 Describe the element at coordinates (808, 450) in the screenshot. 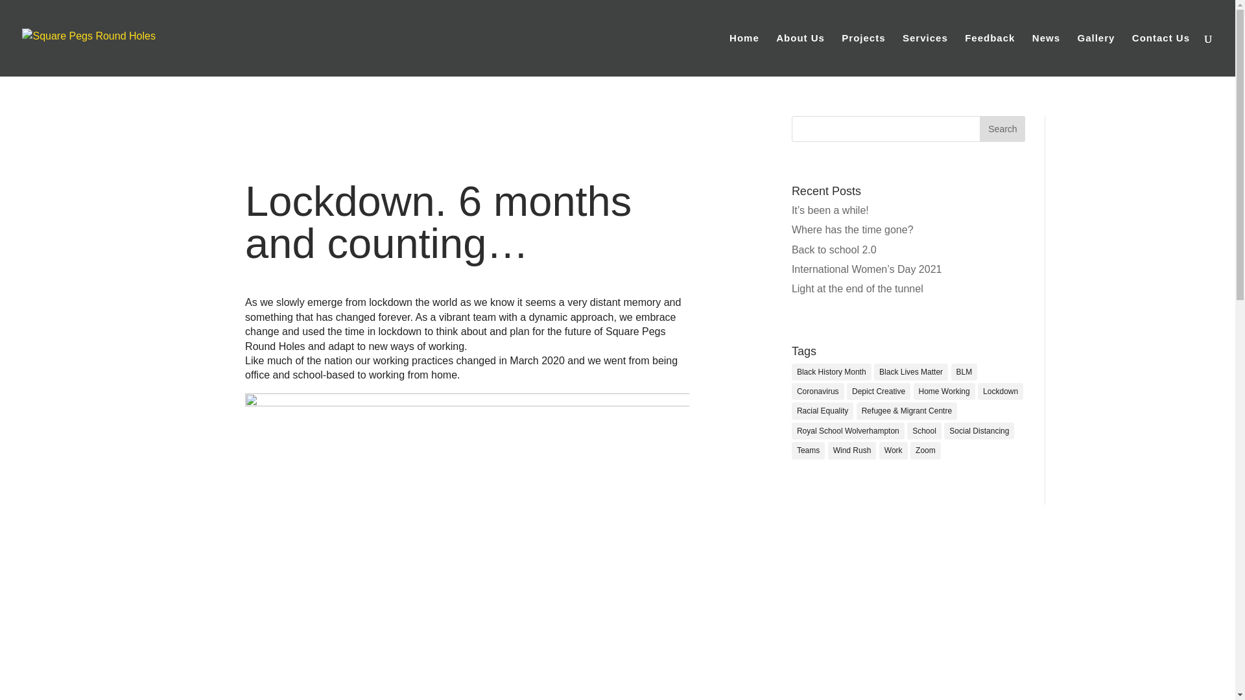

I see `Teams` at that location.